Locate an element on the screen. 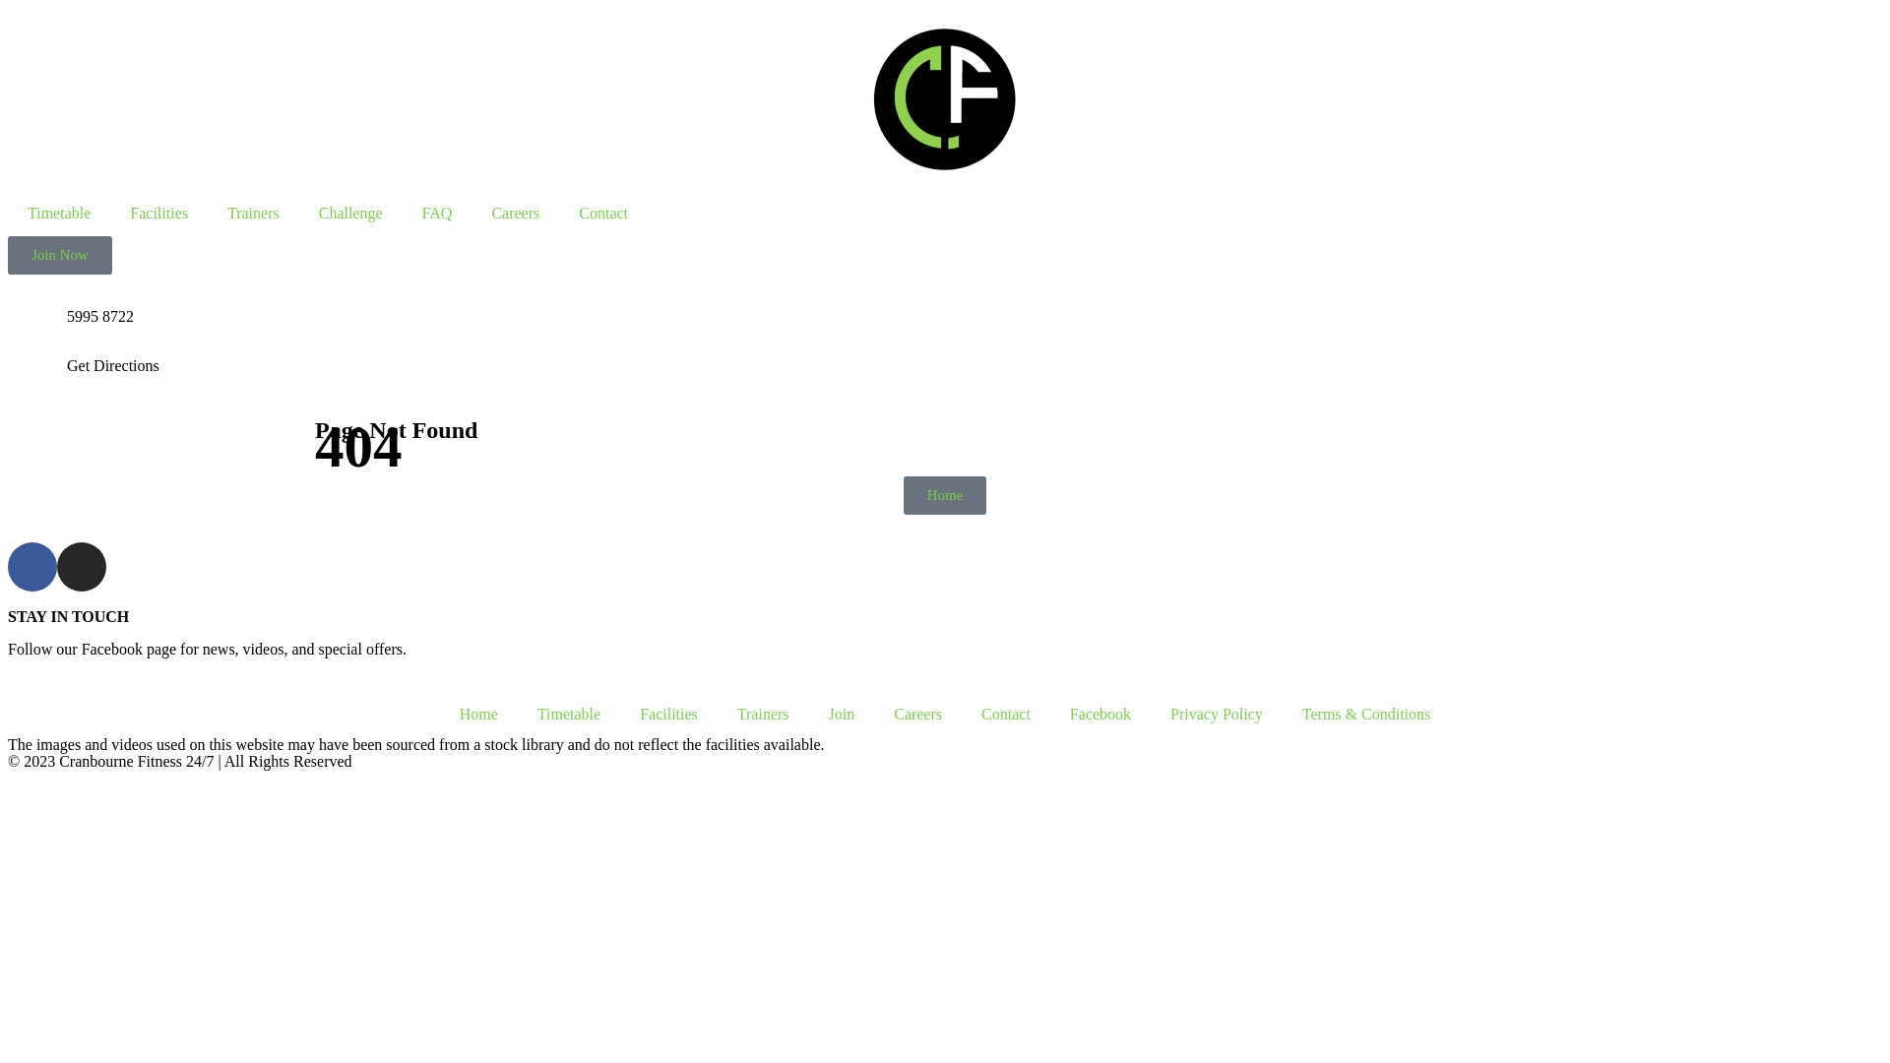 This screenshot has height=1063, width=1890. Join is located at coordinates (843, 715).